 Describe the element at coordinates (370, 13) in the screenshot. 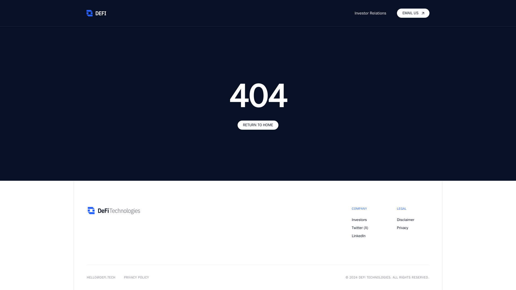

I see `Investor Relations` at that location.